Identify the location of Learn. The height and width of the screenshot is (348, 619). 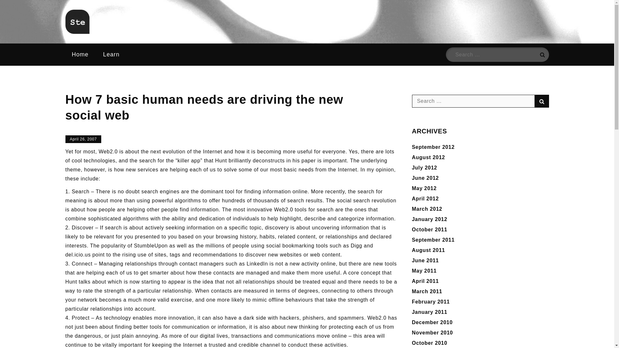
(111, 54).